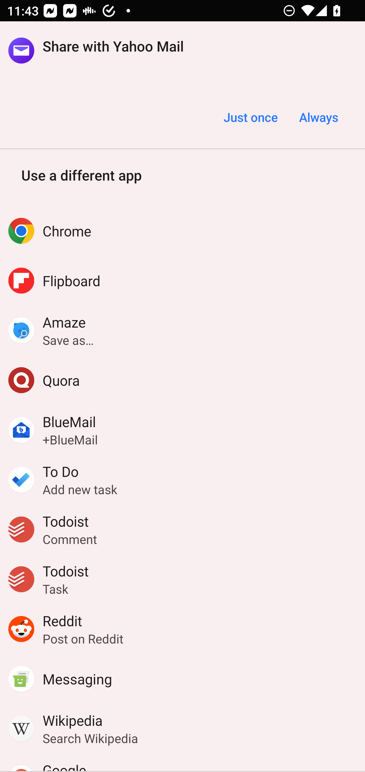  What do you see at coordinates (182, 280) in the screenshot?
I see `Flipboard` at bounding box center [182, 280].